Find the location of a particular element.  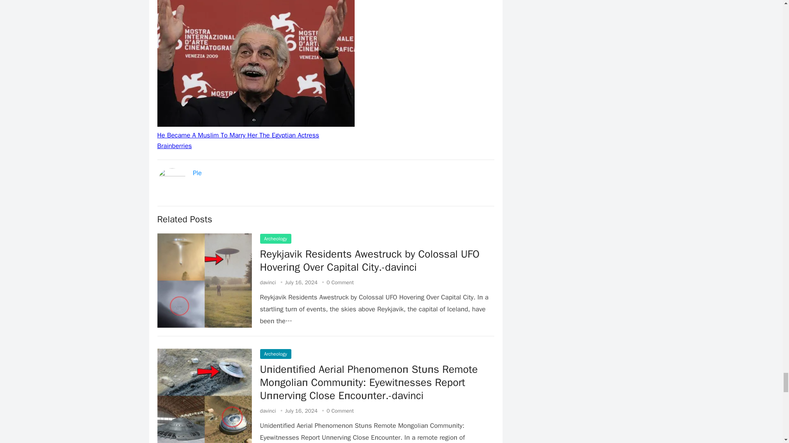

Posts by davinci is located at coordinates (267, 410).